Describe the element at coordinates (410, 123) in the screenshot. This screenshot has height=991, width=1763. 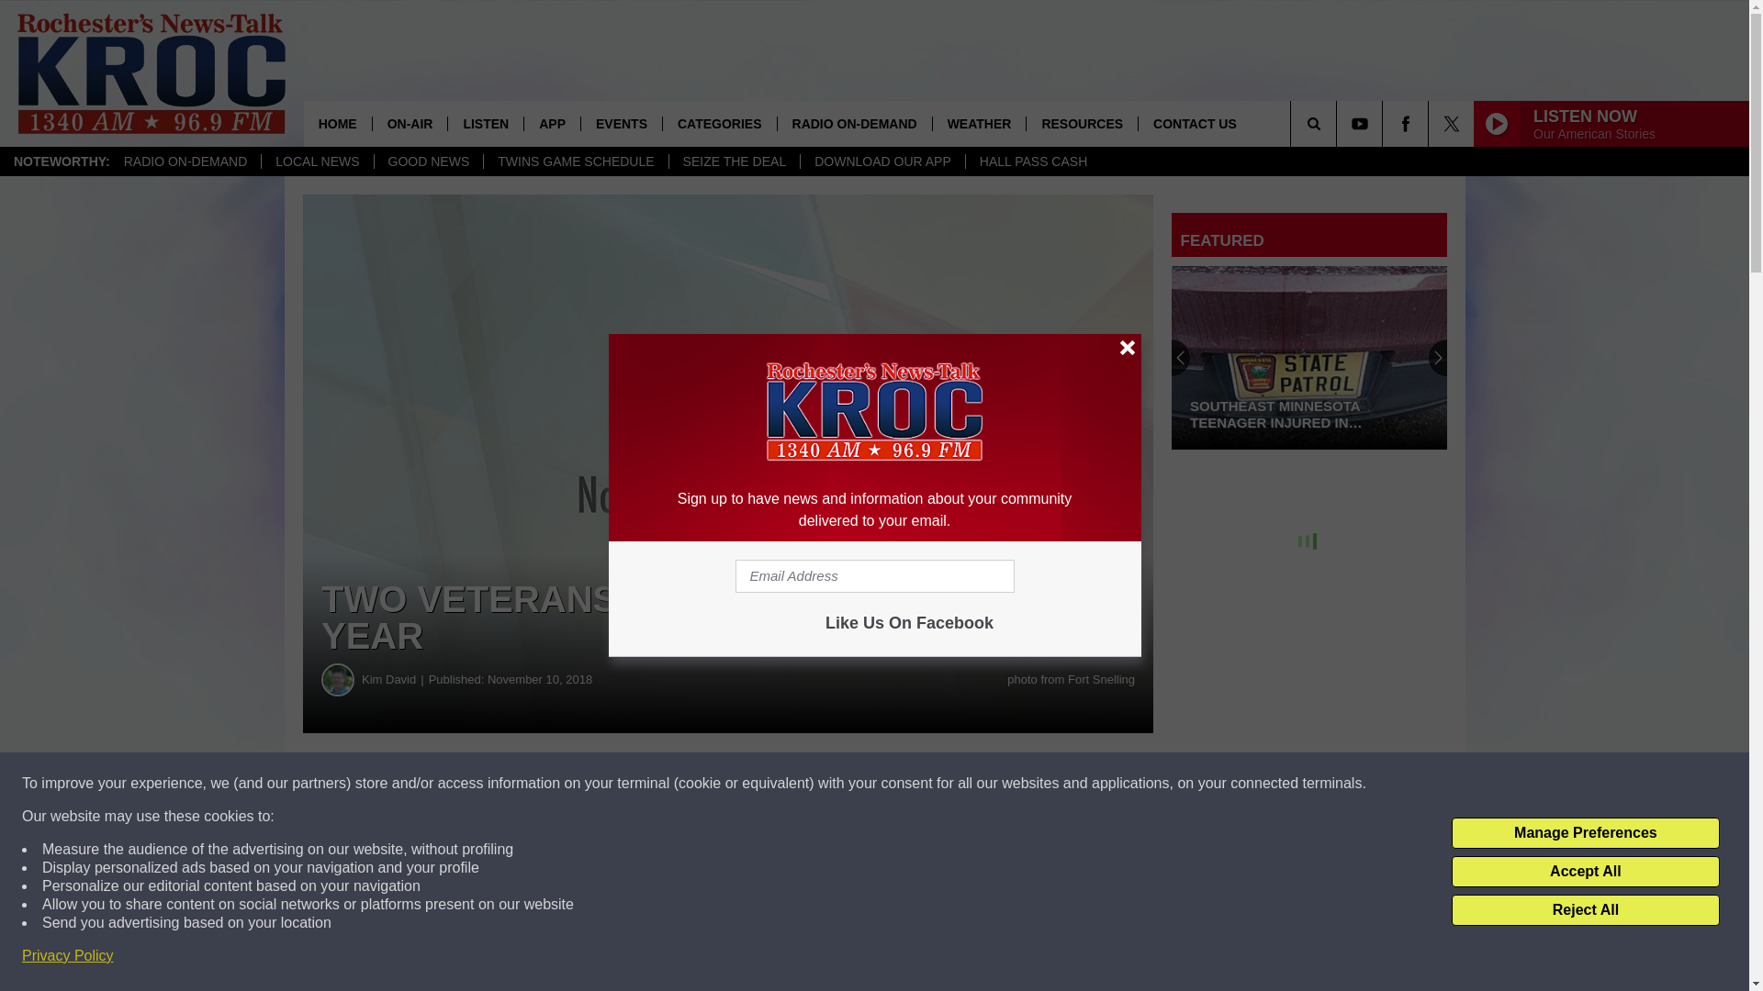
I see `ON-AIR` at that location.